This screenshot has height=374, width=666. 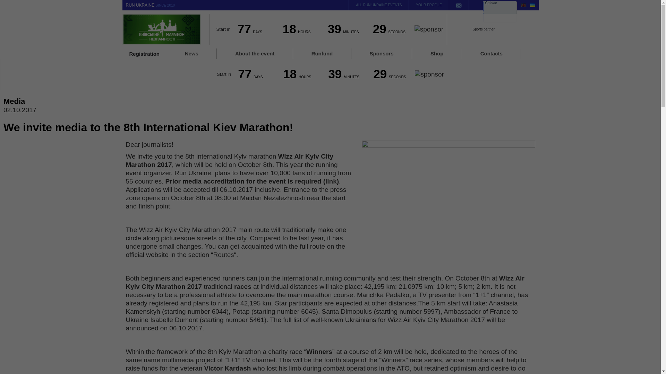 I want to click on Routes, so click(x=223, y=255).